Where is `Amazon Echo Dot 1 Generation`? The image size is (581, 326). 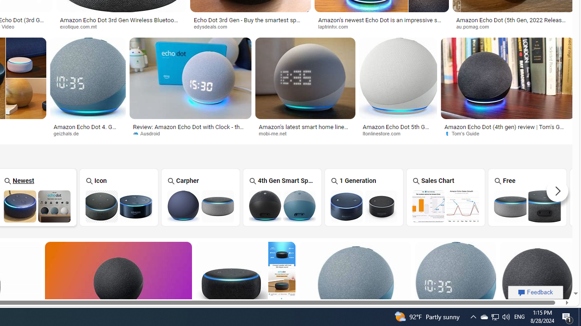 Amazon Echo Dot 1 Generation is located at coordinates (364, 206).